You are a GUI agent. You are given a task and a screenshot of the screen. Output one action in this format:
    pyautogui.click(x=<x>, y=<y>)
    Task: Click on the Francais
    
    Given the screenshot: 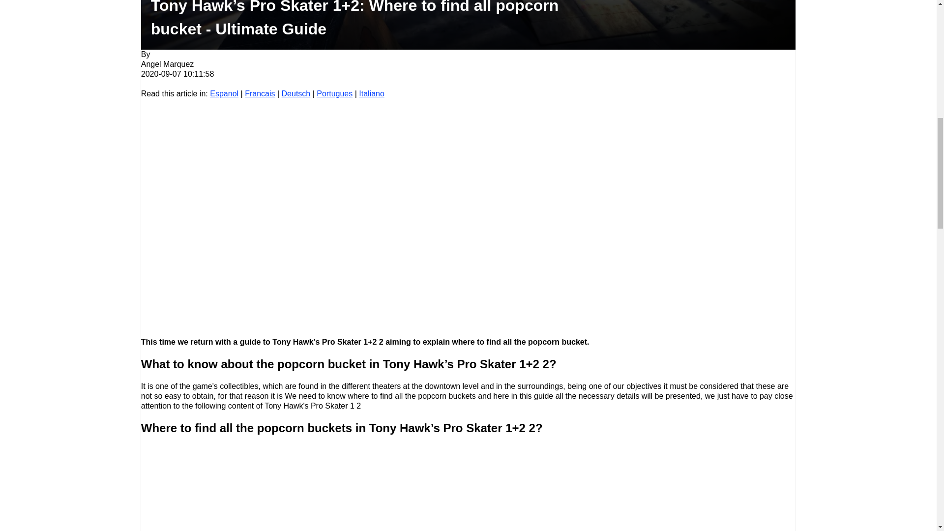 What is the action you would take?
    pyautogui.click(x=260, y=93)
    